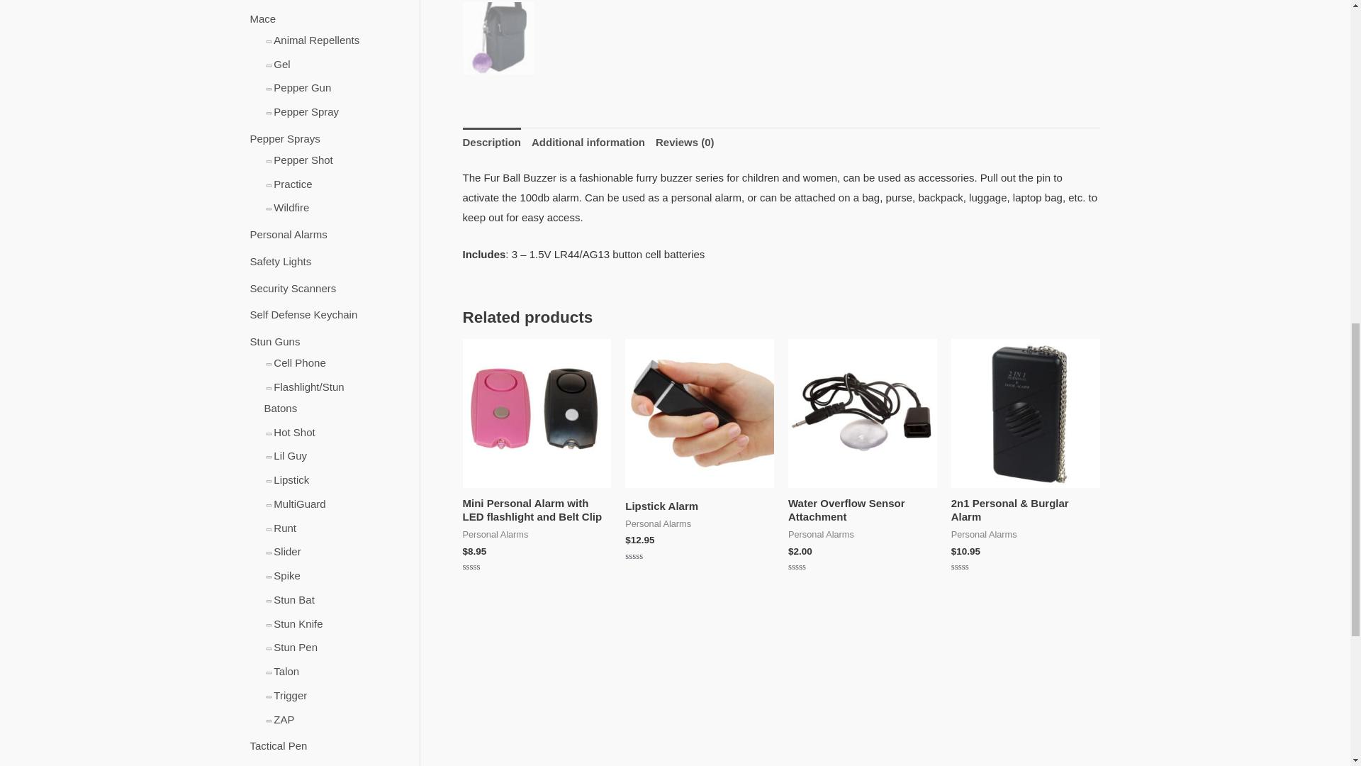 The width and height of the screenshot is (1361, 766). What do you see at coordinates (292, 183) in the screenshot?
I see `Practice` at bounding box center [292, 183].